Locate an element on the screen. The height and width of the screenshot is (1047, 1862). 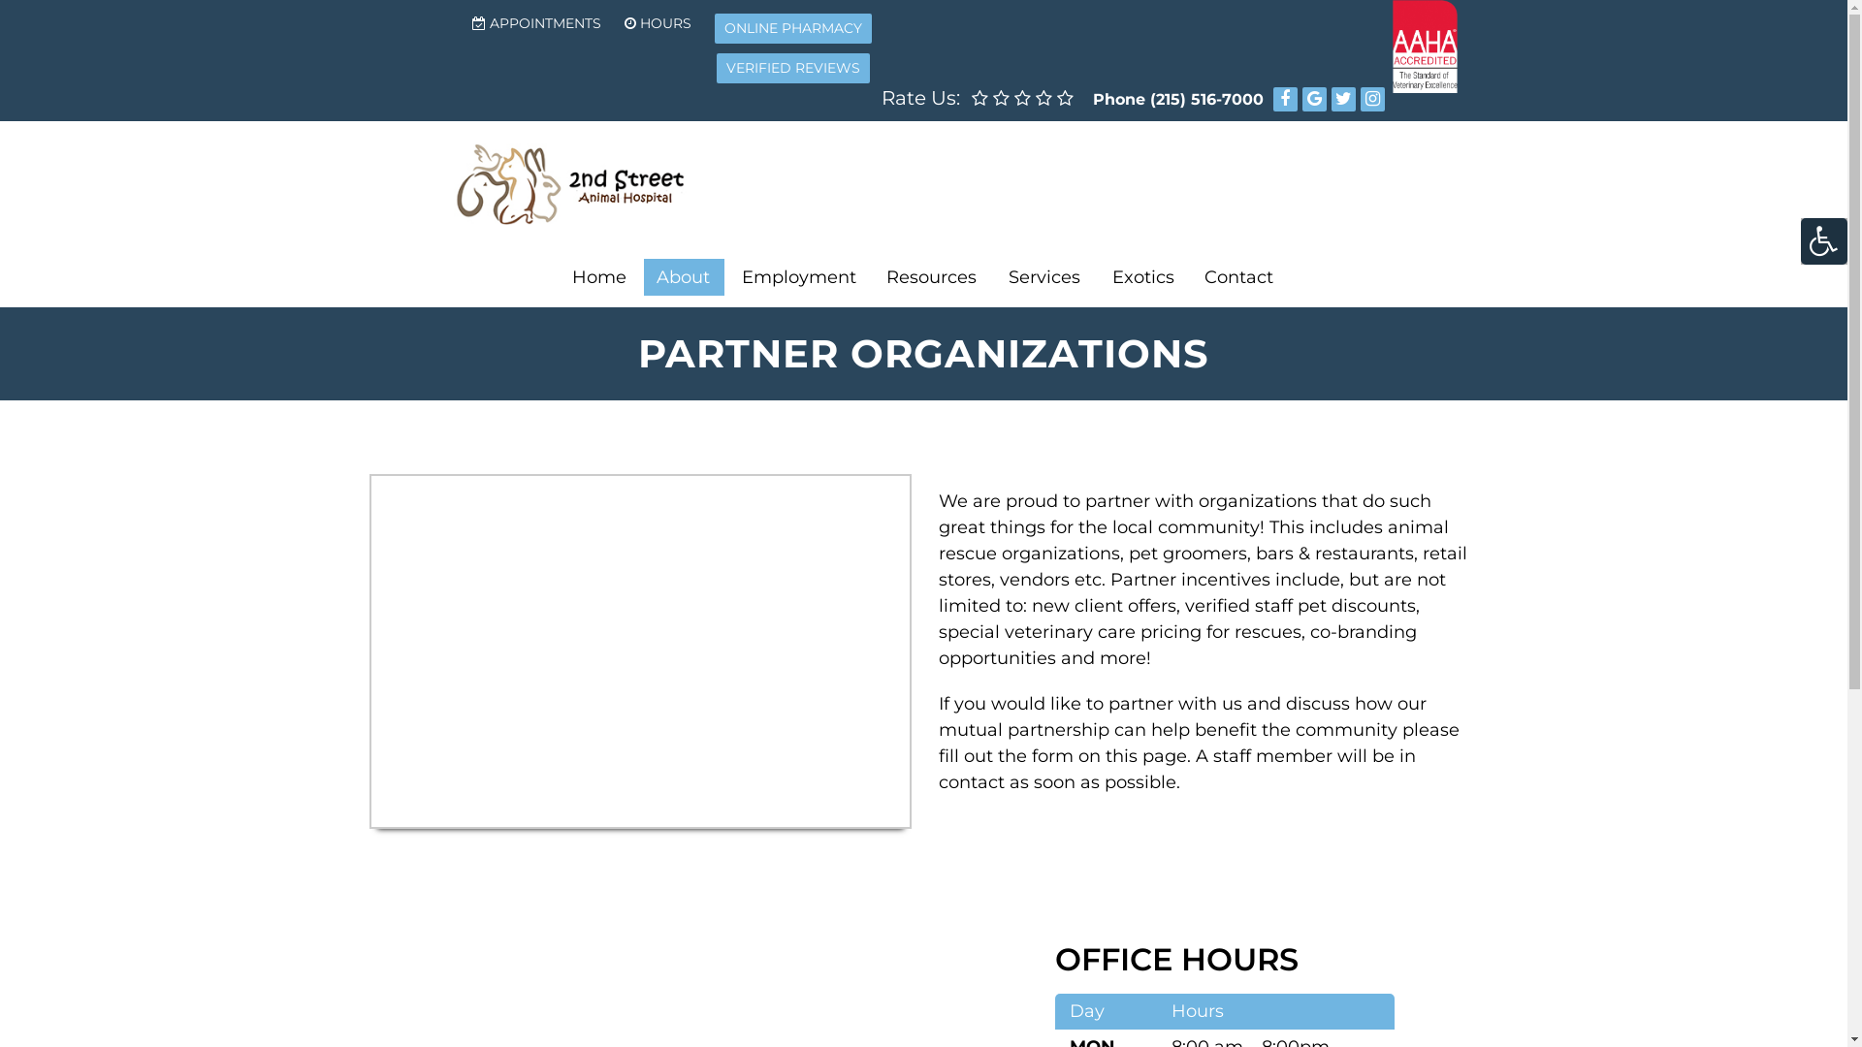
About is located at coordinates (685, 277).